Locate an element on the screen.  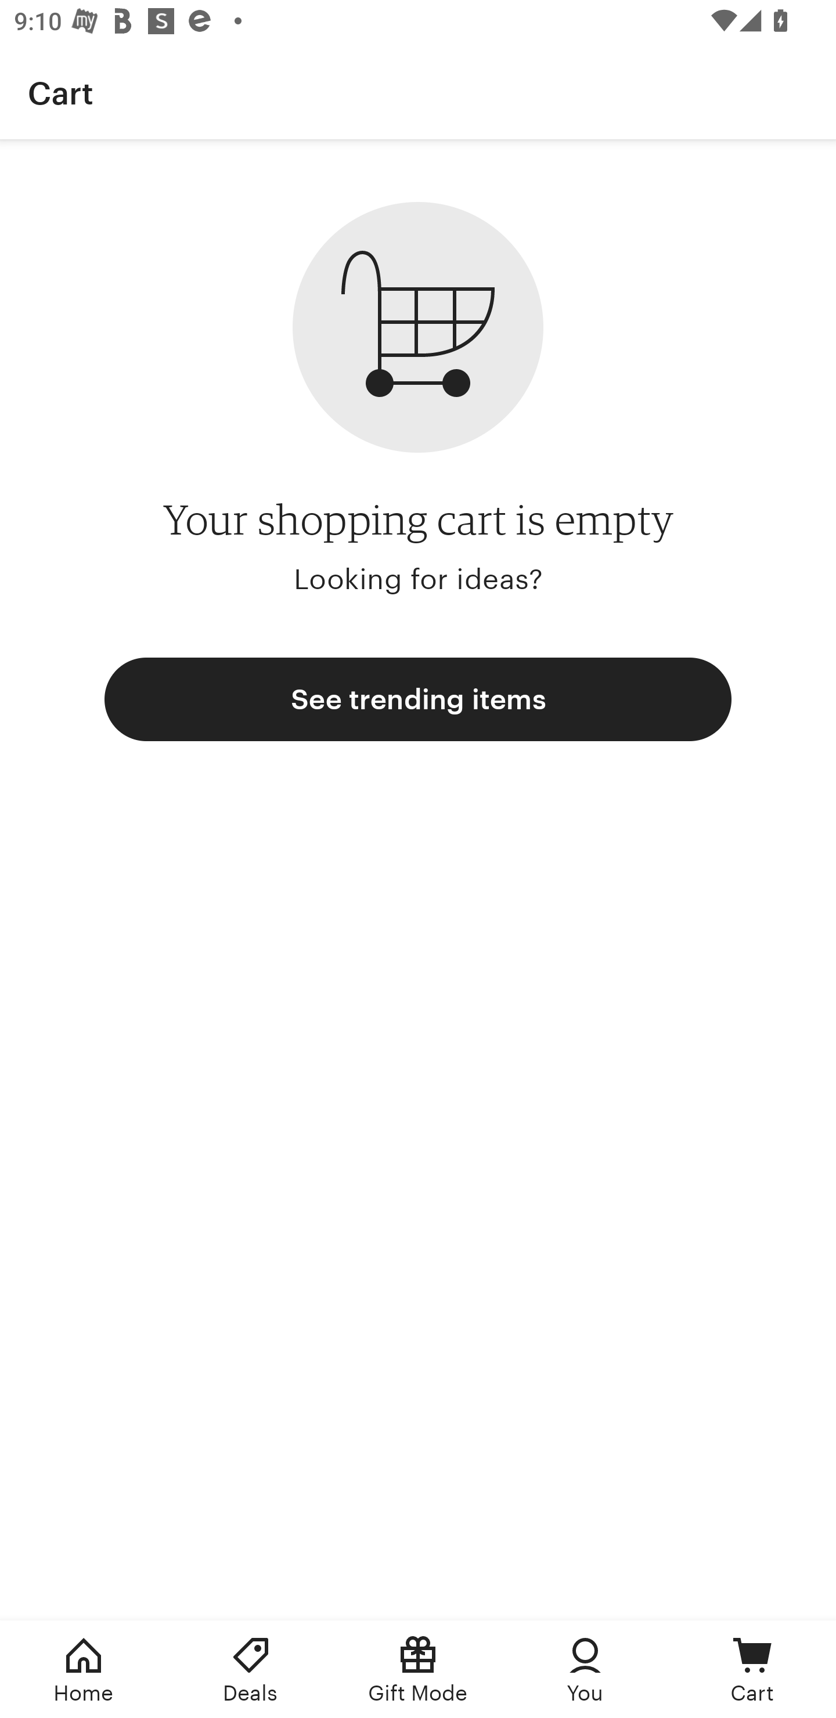
Gift Mode is located at coordinates (418, 1669).